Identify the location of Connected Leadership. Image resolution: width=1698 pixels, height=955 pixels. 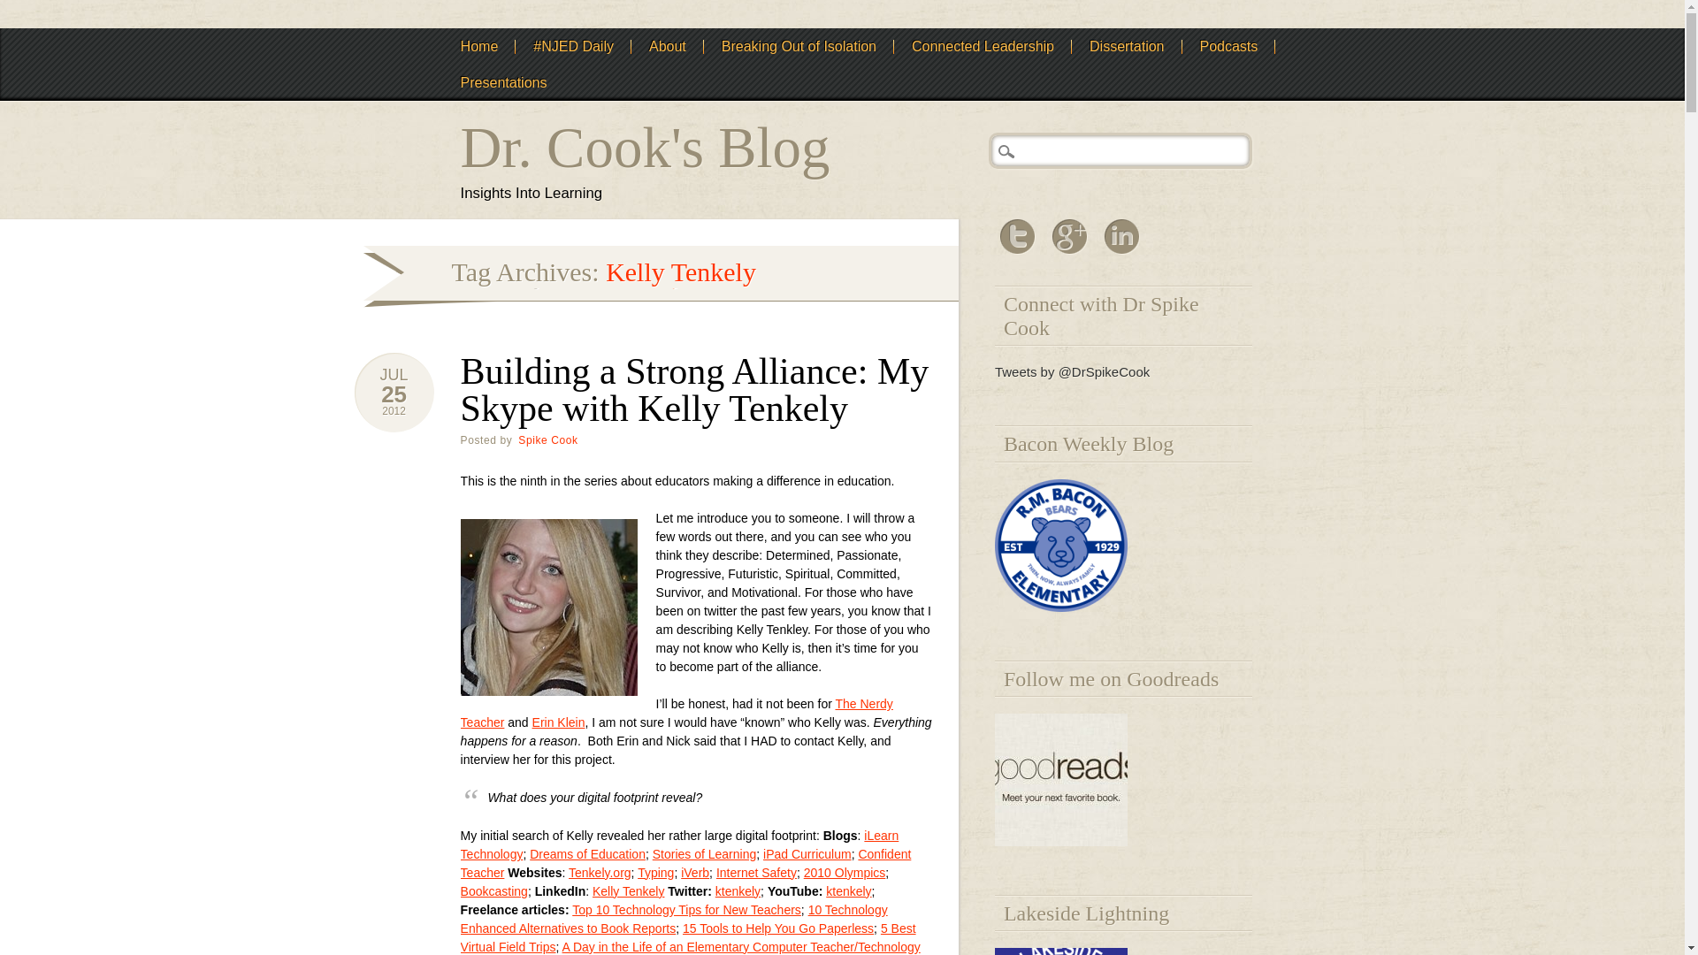
(983, 46).